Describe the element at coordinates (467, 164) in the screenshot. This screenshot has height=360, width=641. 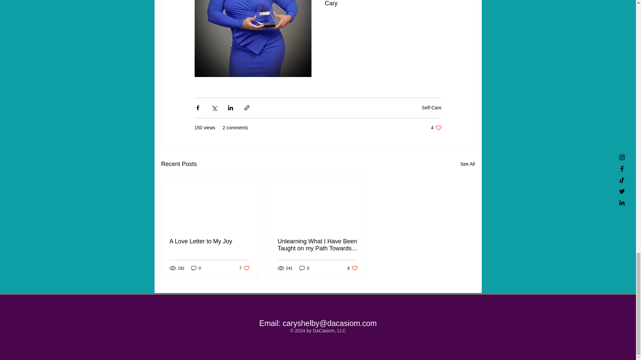
I see `0` at that location.